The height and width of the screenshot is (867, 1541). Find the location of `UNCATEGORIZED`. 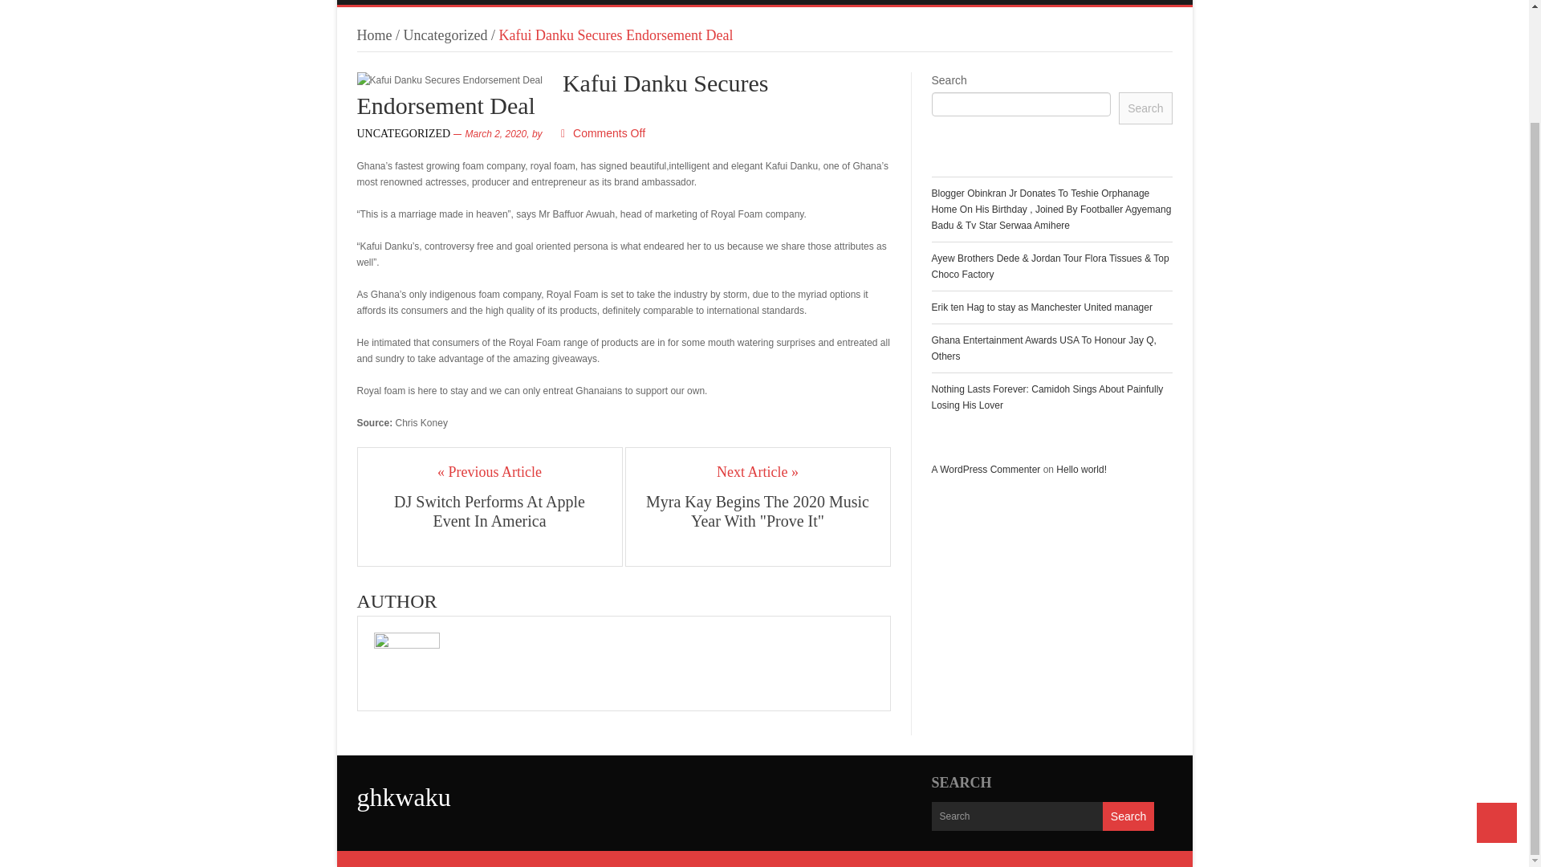

UNCATEGORIZED is located at coordinates (403, 133).